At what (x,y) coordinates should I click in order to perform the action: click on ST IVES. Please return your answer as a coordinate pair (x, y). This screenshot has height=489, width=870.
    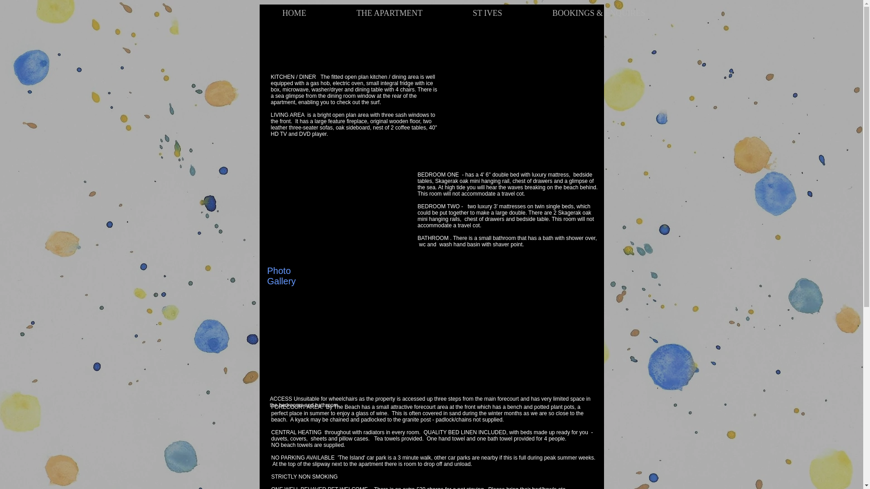
    Looking at the image, I should click on (488, 13).